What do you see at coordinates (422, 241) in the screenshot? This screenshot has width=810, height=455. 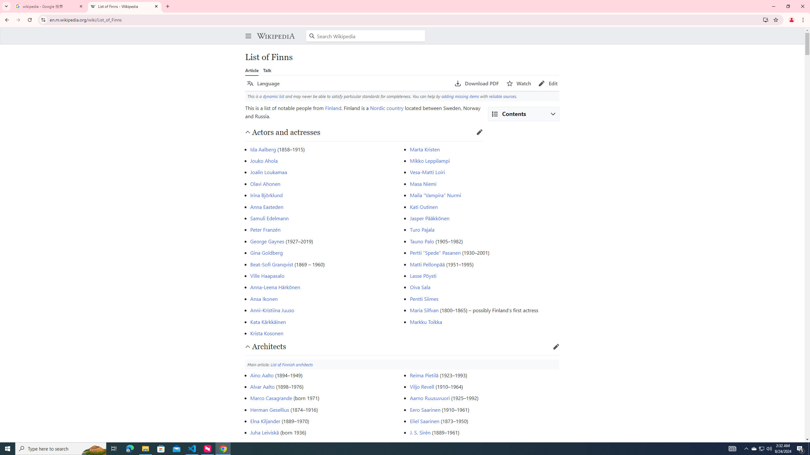 I see `Tauno Palo` at bounding box center [422, 241].